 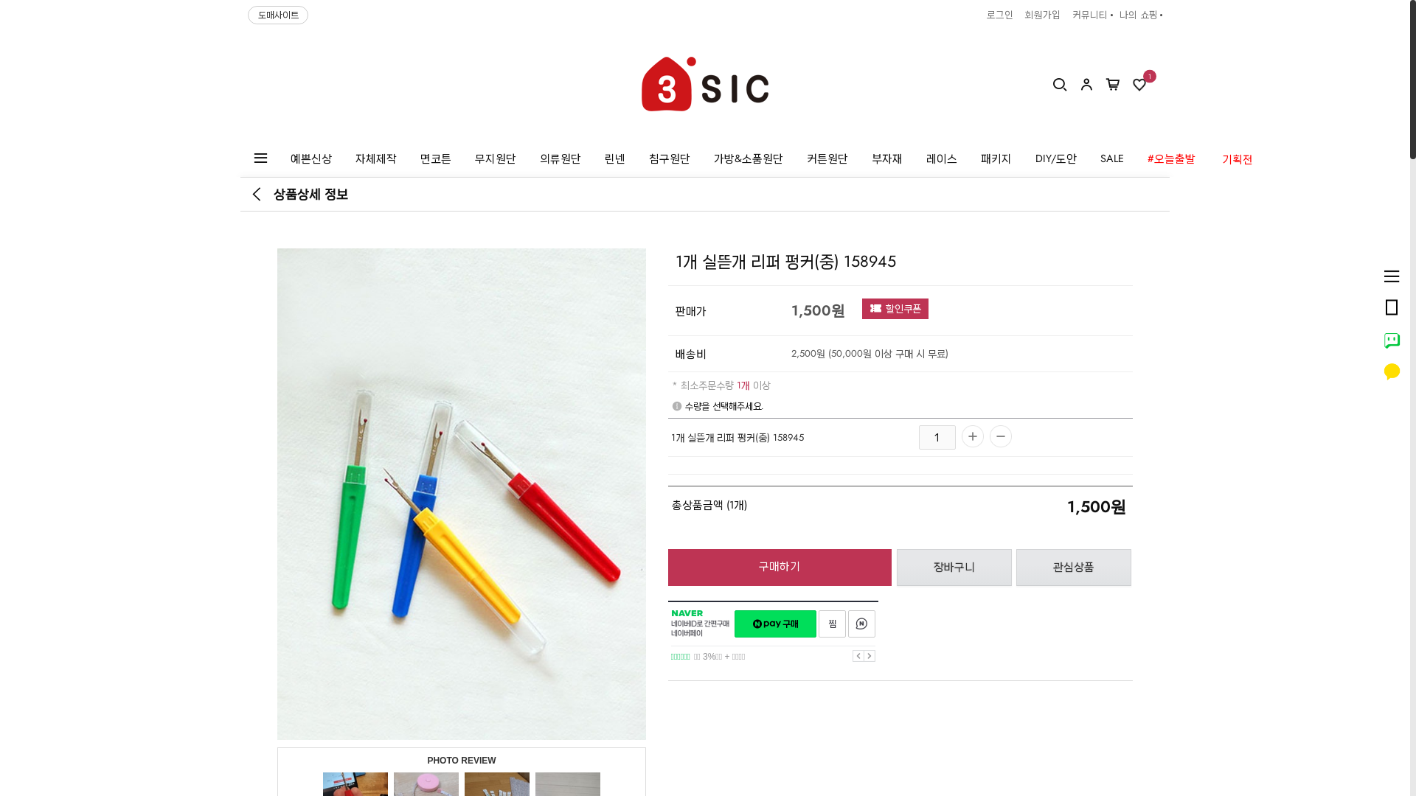 What do you see at coordinates (1112, 158) in the screenshot?
I see `SALE` at bounding box center [1112, 158].